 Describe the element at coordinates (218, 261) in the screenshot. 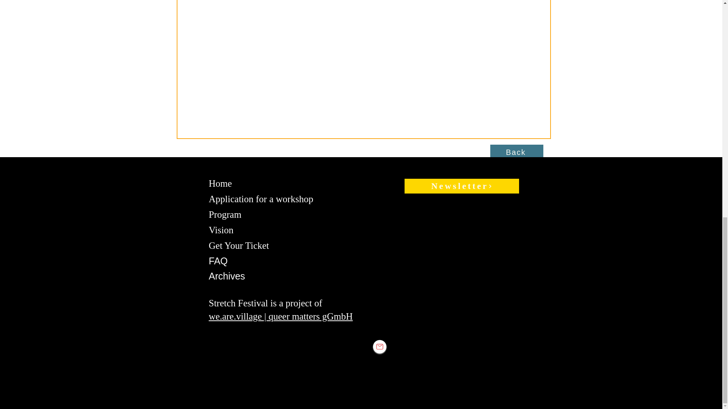

I see `FAQ` at that location.